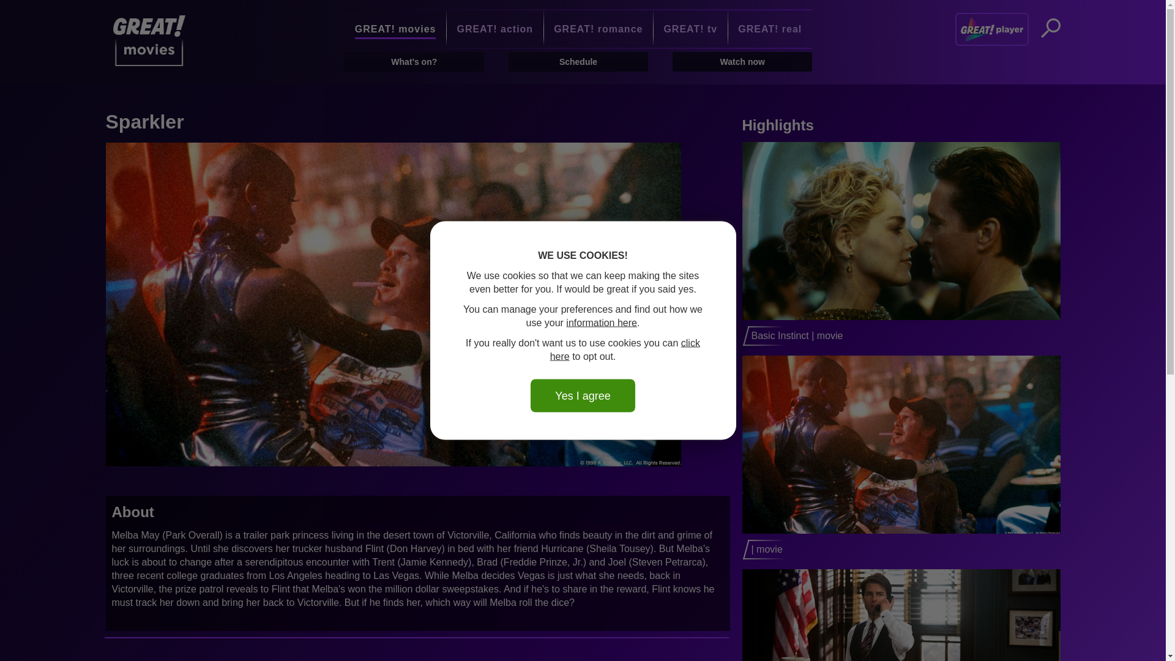 Image resolution: width=1175 pixels, height=661 pixels. What do you see at coordinates (770, 29) in the screenshot?
I see `GREAT! real` at bounding box center [770, 29].